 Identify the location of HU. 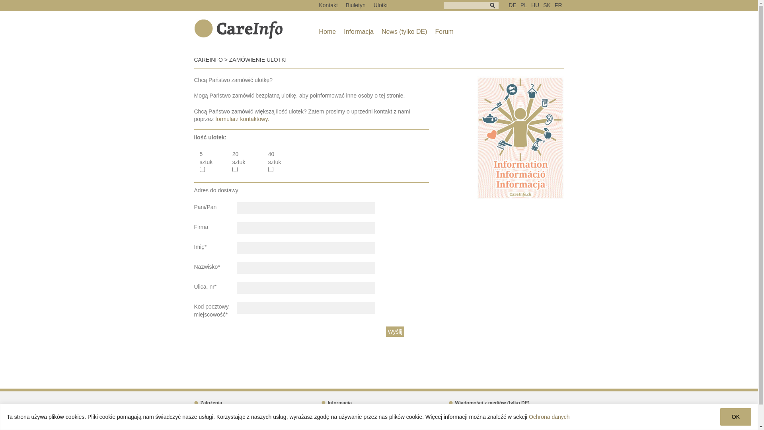
(535, 5).